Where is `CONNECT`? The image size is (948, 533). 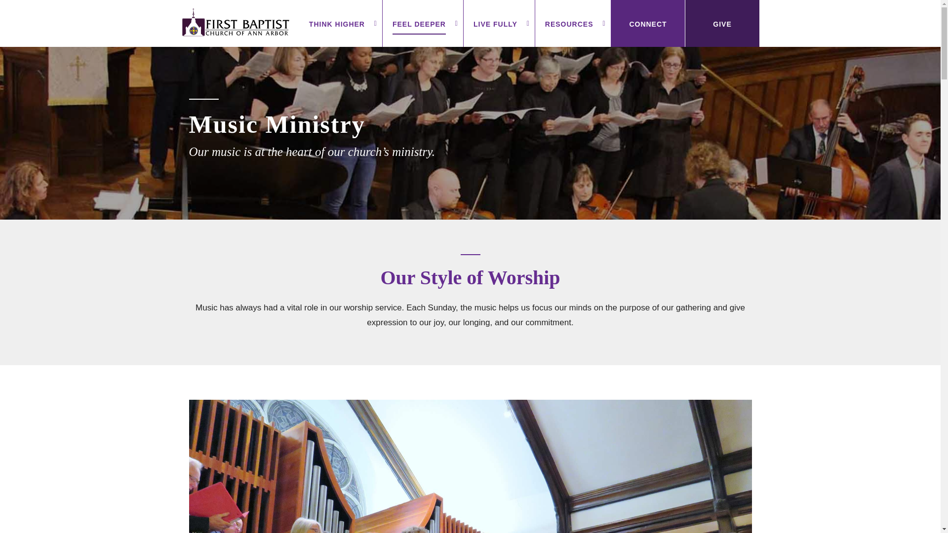
CONNECT is located at coordinates (648, 24).